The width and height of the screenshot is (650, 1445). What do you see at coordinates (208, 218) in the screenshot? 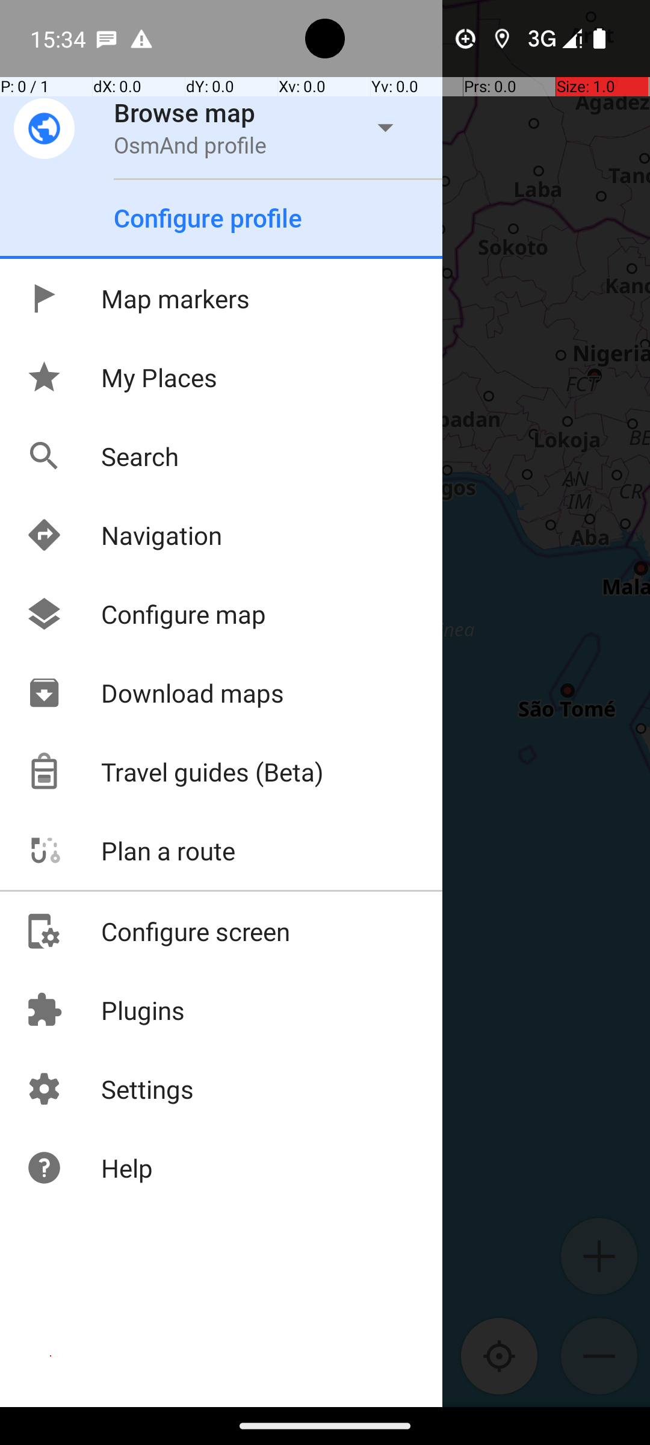
I see `Configure profile` at bounding box center [208, 218].